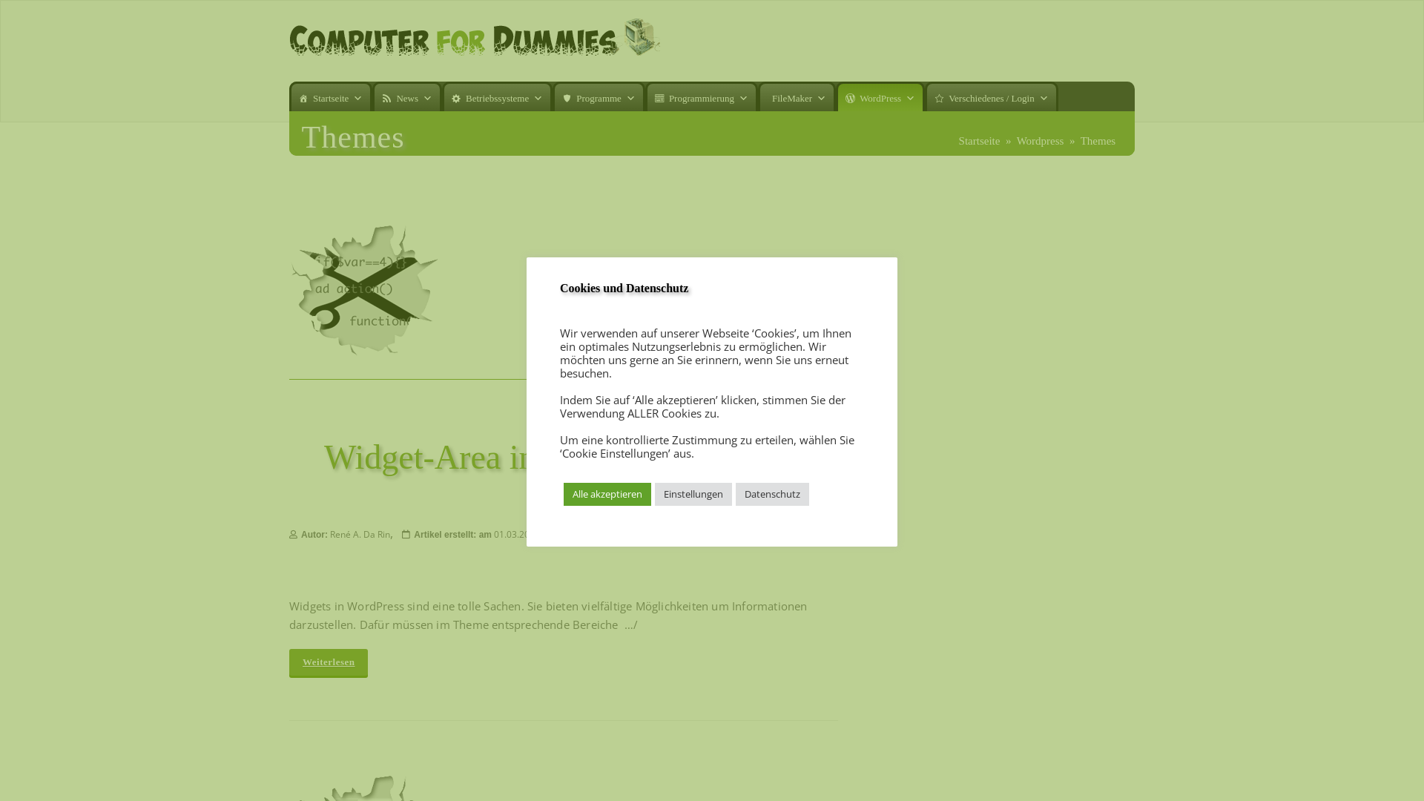 This screenshot has width=1424, height=801. What do you see at coordinates (992, 96) in the screenshot?
I see `Verschiedenes / Login` at bounding box center [992, 96].